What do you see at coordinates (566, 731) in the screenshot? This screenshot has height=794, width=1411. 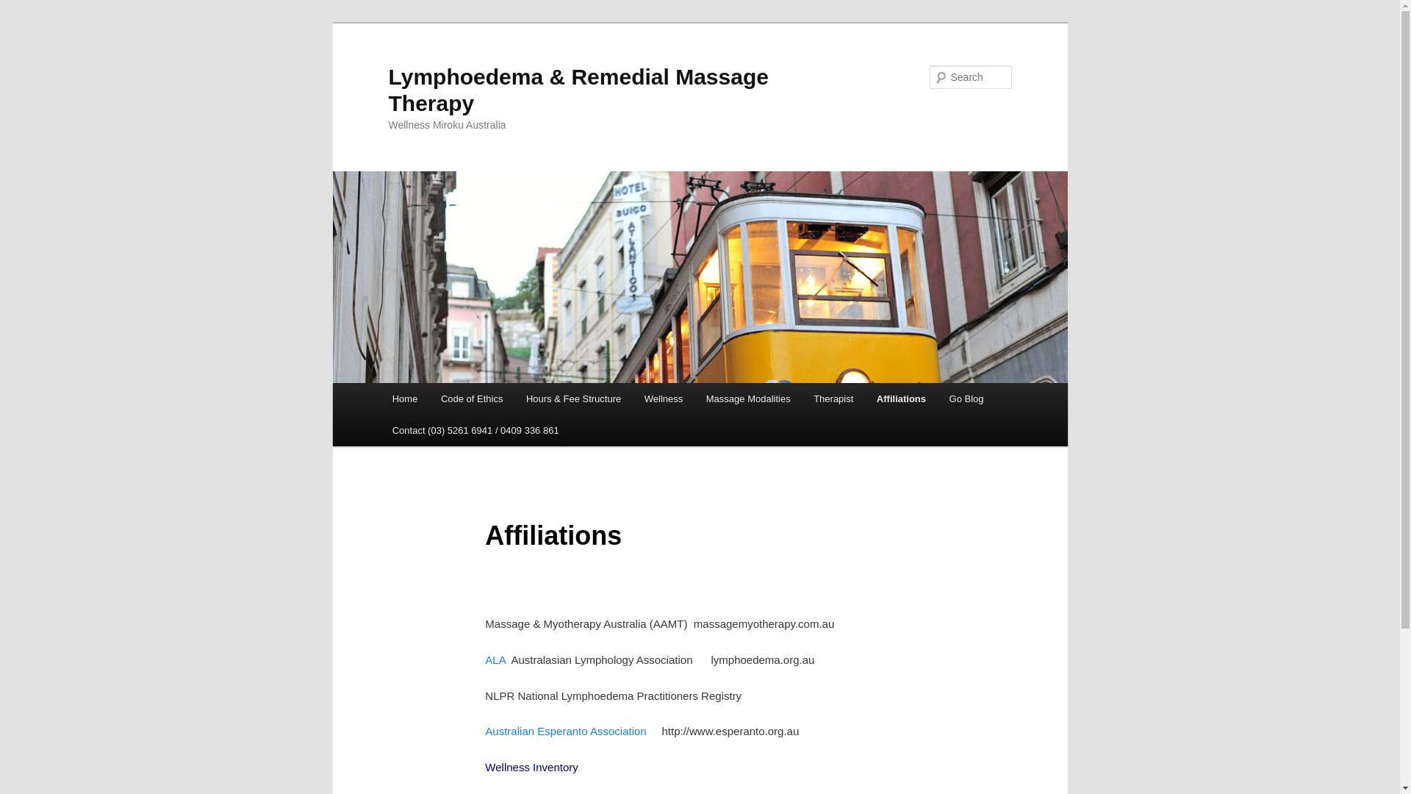 I see `Australian Esperanto Association` at bounding box center [566, 731].